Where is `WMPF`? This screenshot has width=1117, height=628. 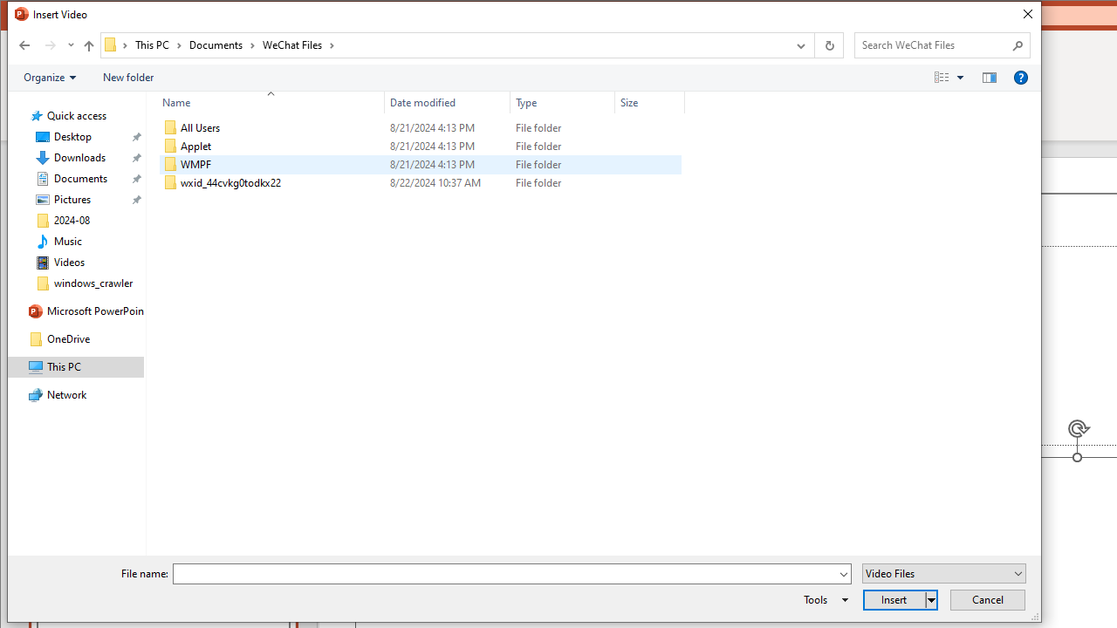
WMPF is located at coordinates (421, 164).